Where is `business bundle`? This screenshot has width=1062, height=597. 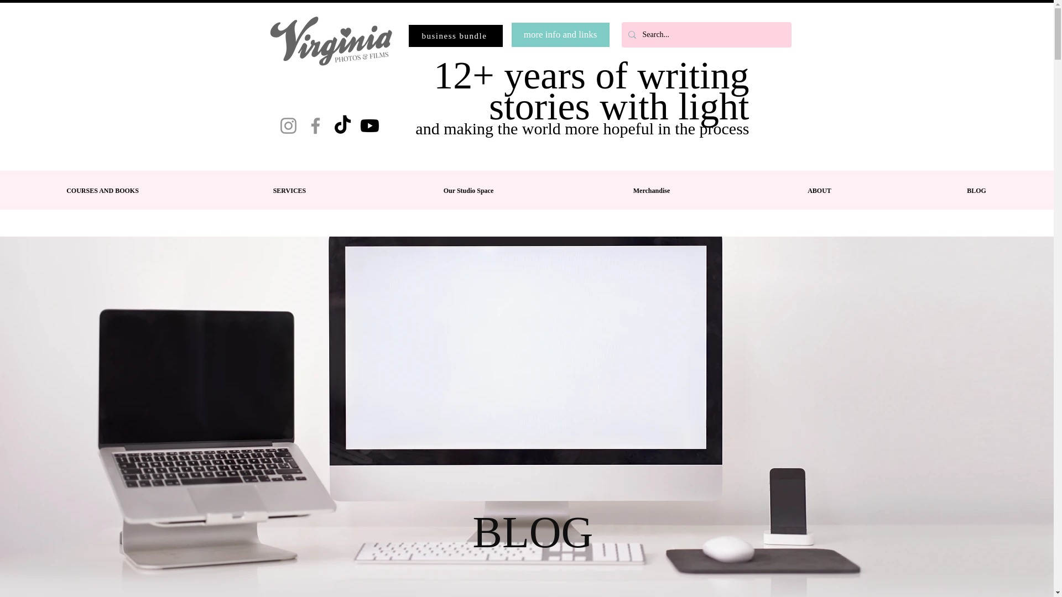 business bundle is located at coordinates (455, 36).